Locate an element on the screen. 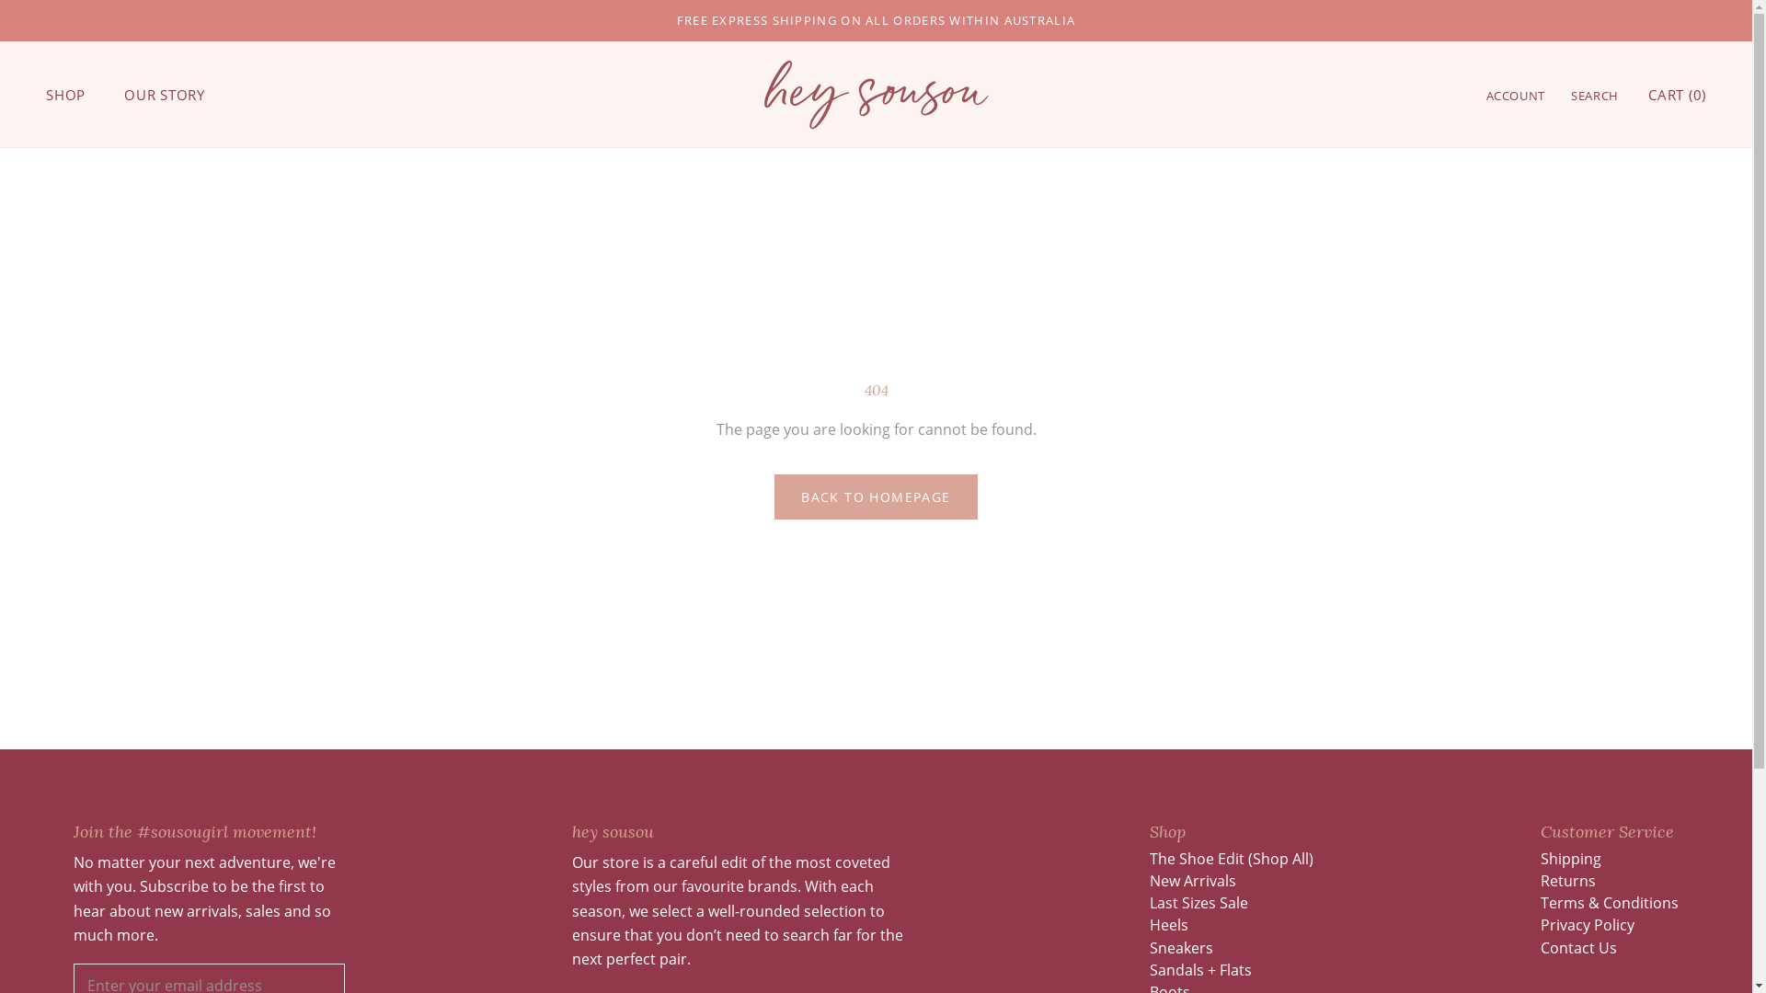  Shipping is located at coordinates (1610, 859).